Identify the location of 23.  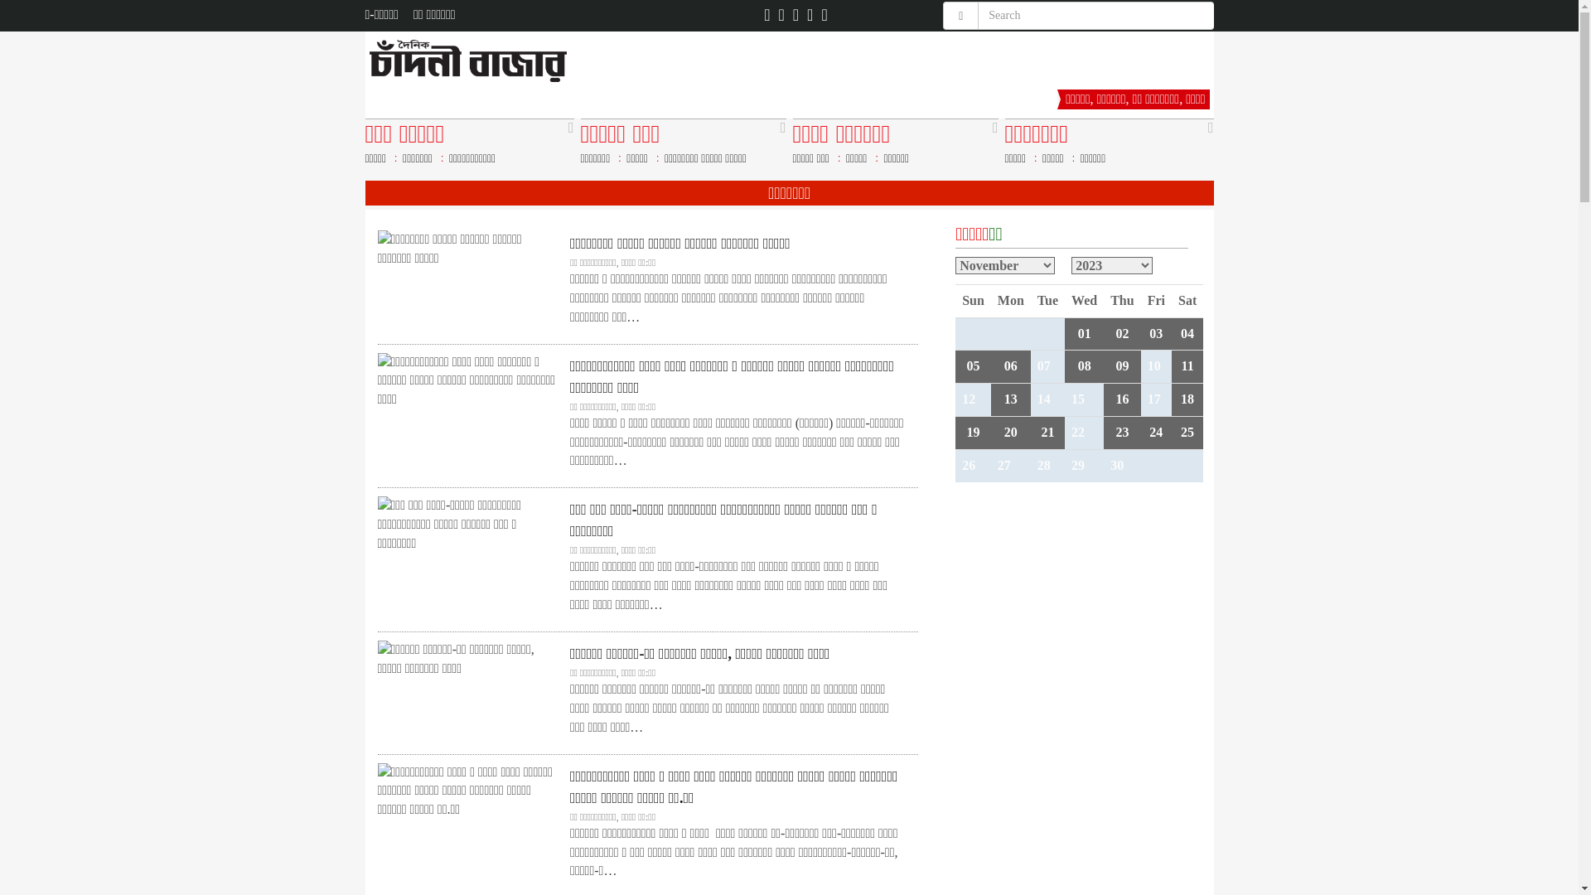
(1122, 433).